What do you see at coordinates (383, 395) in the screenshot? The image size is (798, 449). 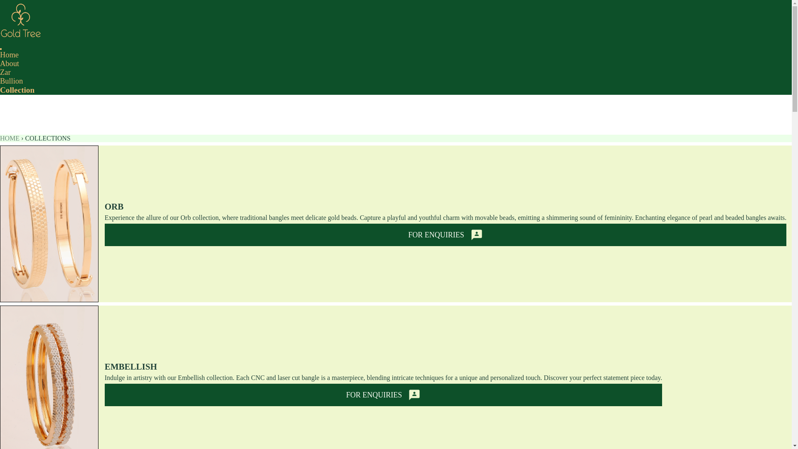 I see `FOR ENQUIRIES` at bounding box center [383, 395].